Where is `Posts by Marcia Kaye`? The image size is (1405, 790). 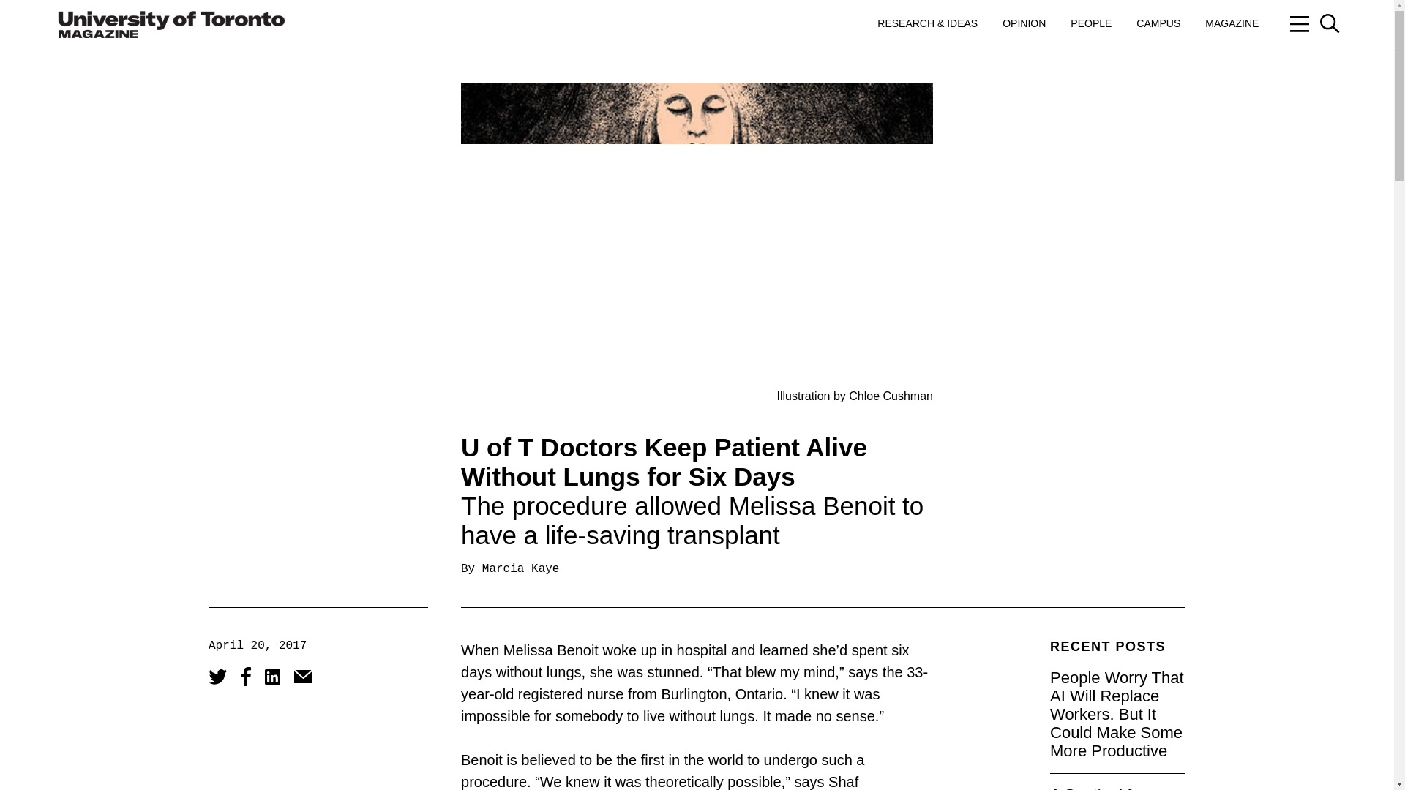 Posts by Marcia Kaye is located at coordinates (520, 569).